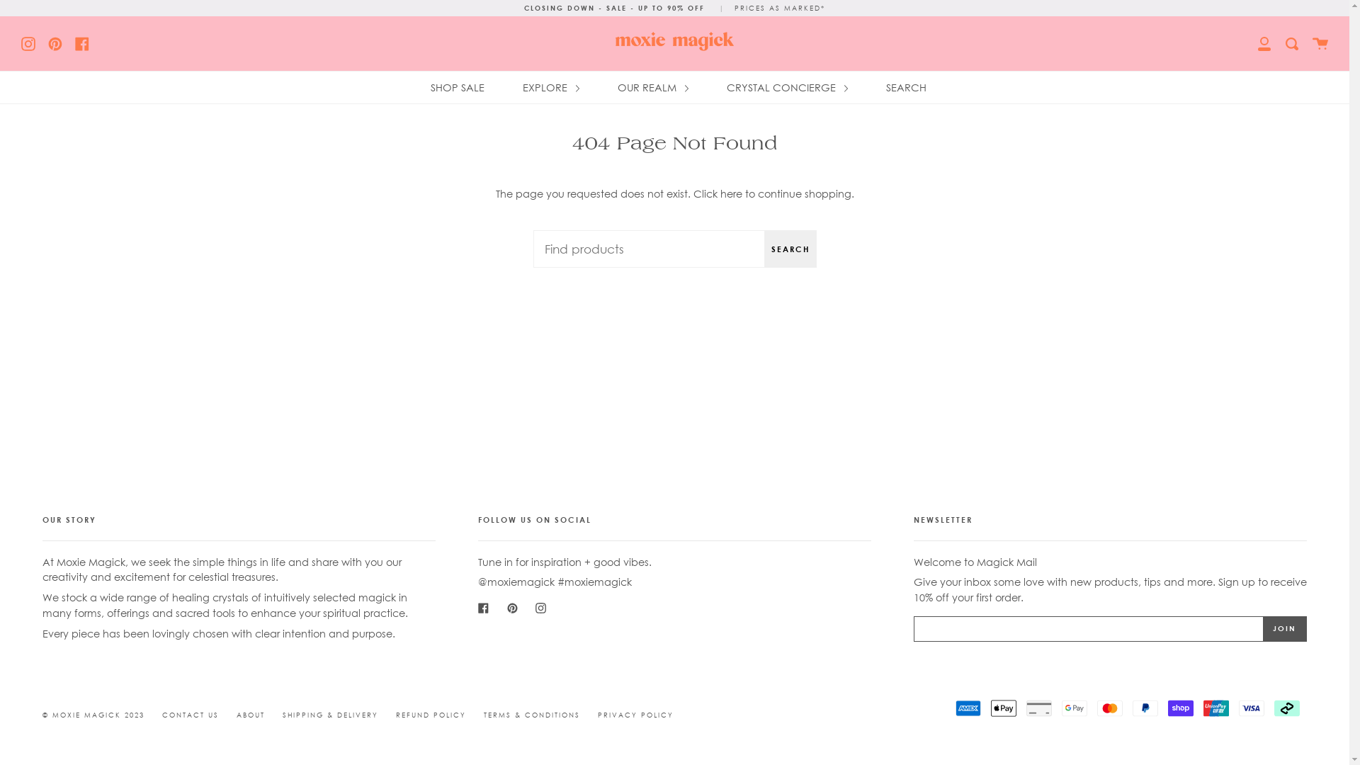 This screenshot has height=765, width=1360. Describe the element at coordinates (28, 42) in the screenshot. I see `Instagram` at that location.